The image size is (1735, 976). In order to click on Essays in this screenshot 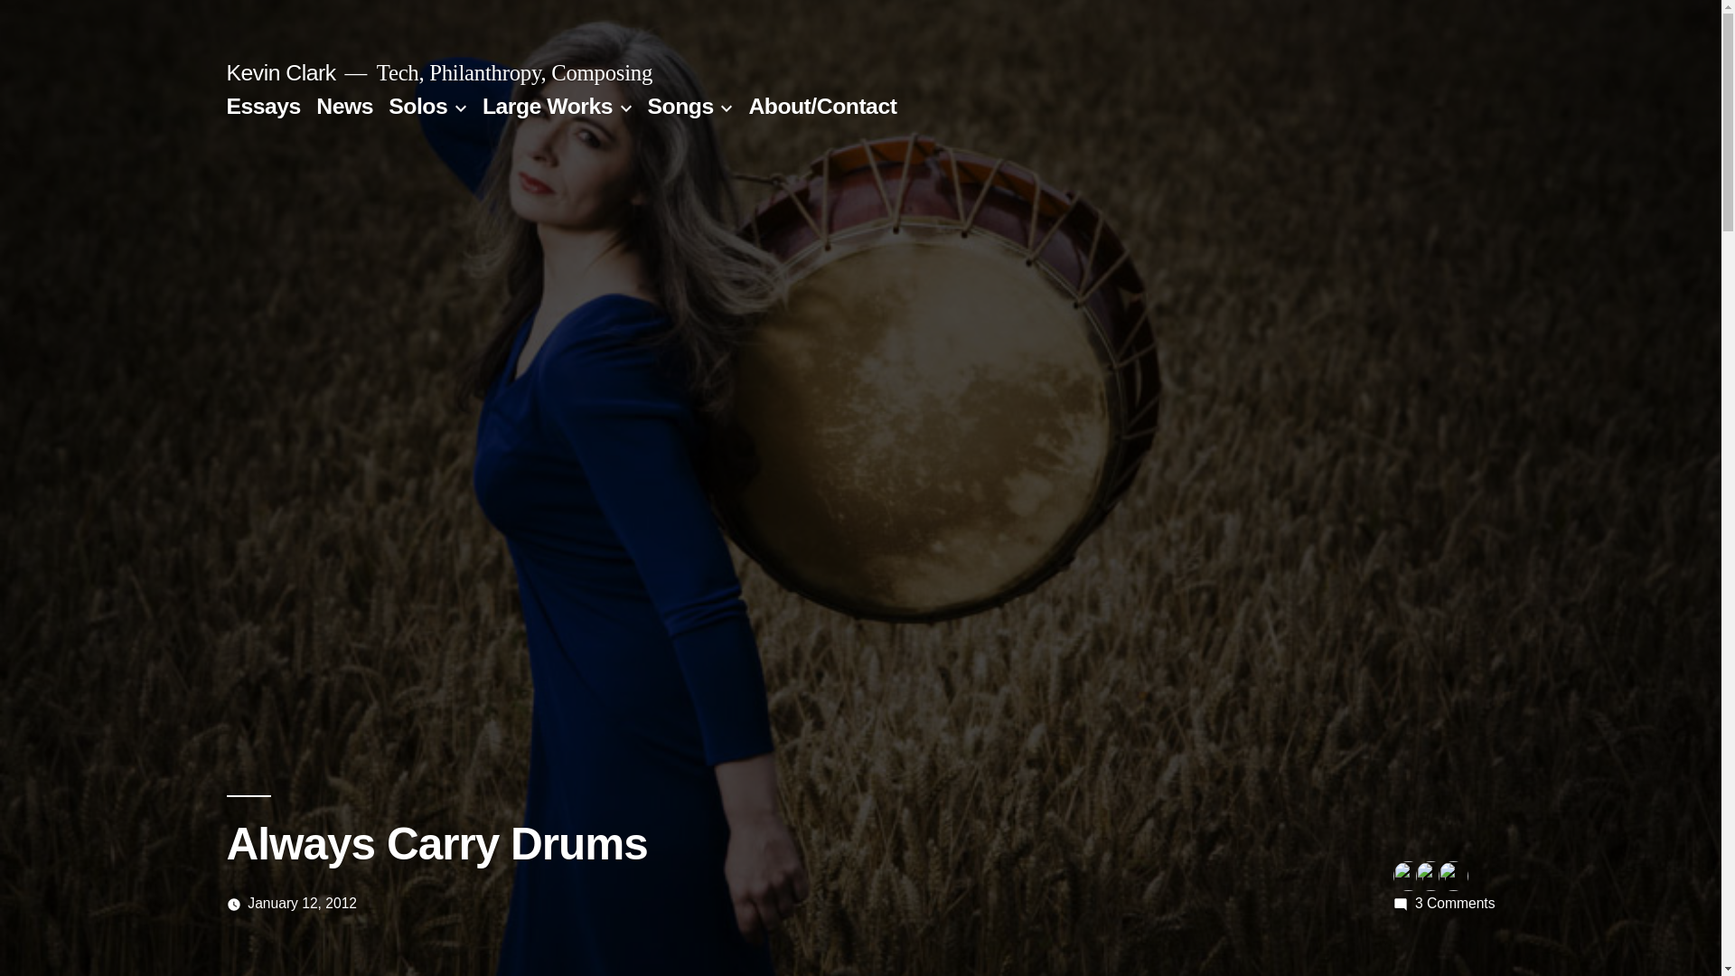, I will do `click(343, 105)`.